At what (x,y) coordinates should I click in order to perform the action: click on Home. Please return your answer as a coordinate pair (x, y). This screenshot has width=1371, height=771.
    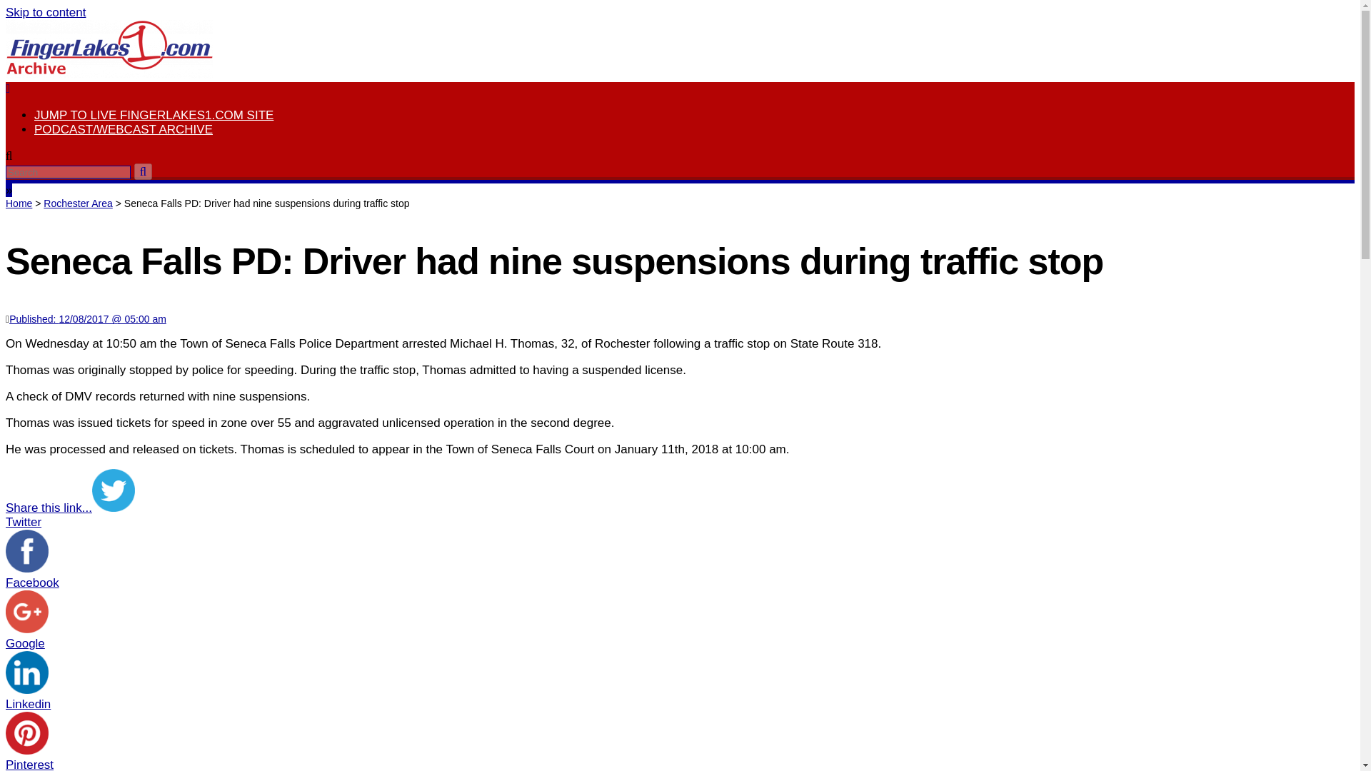
    Looking at the image, I should click on (19, 203).